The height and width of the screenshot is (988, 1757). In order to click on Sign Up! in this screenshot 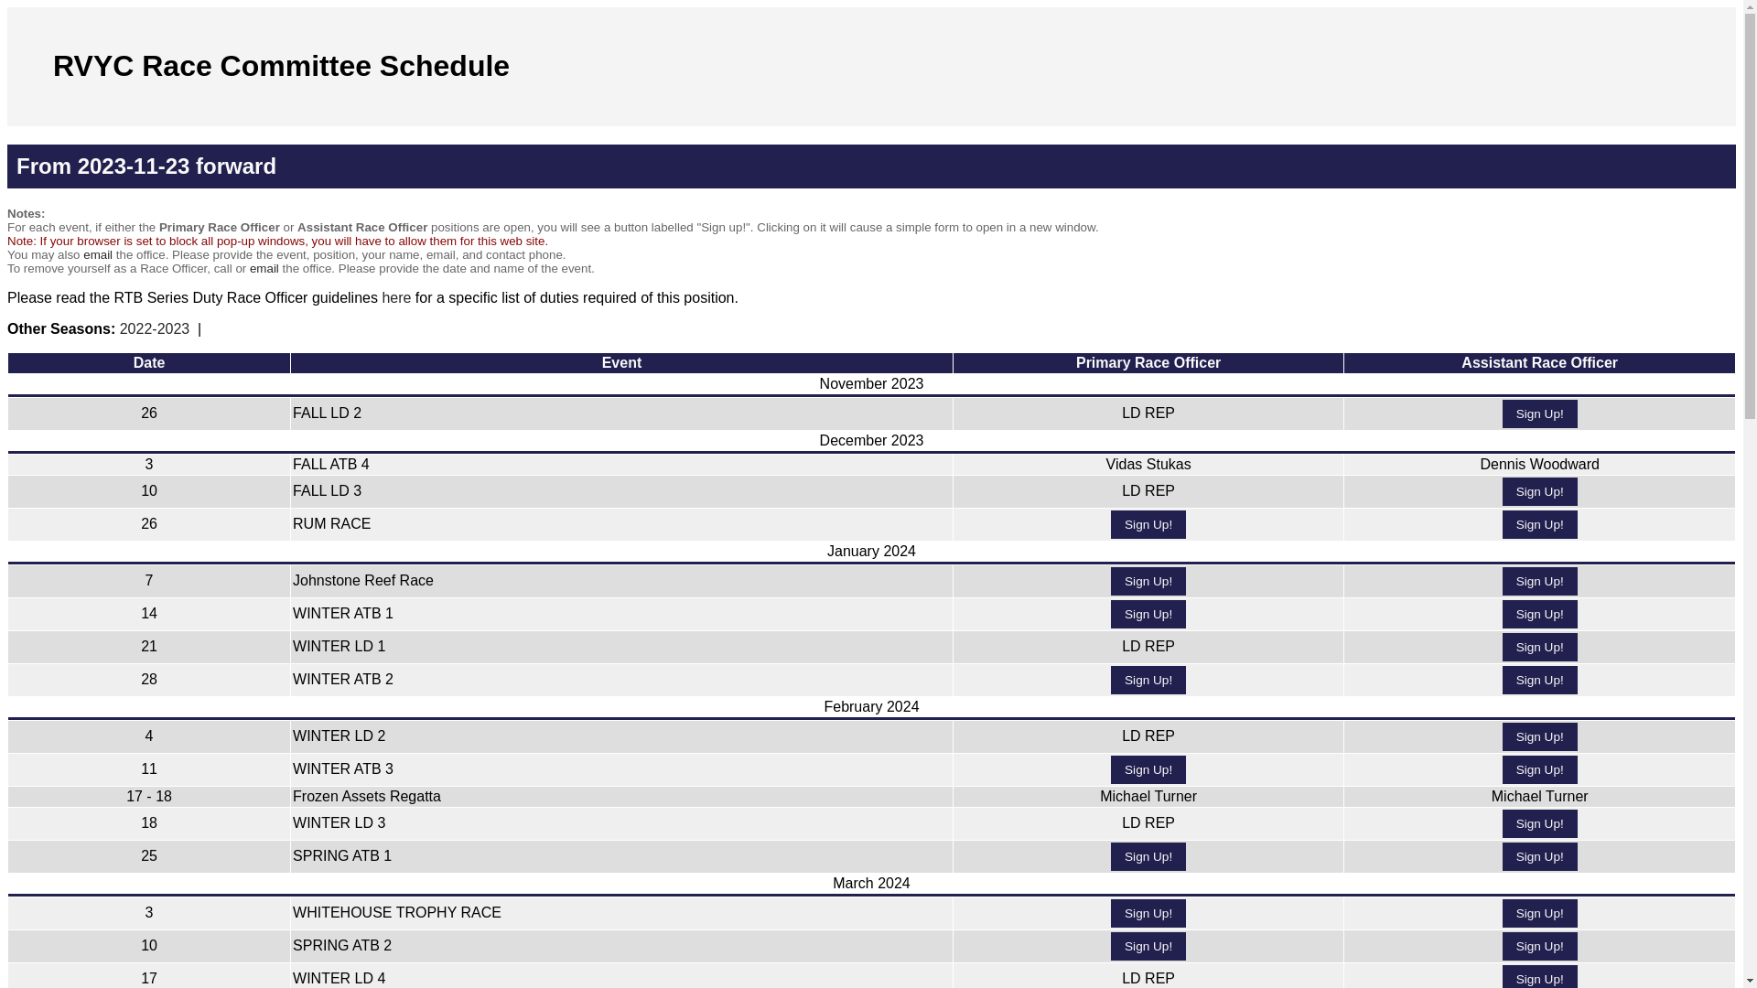, I will do `click(1540, 525)`.